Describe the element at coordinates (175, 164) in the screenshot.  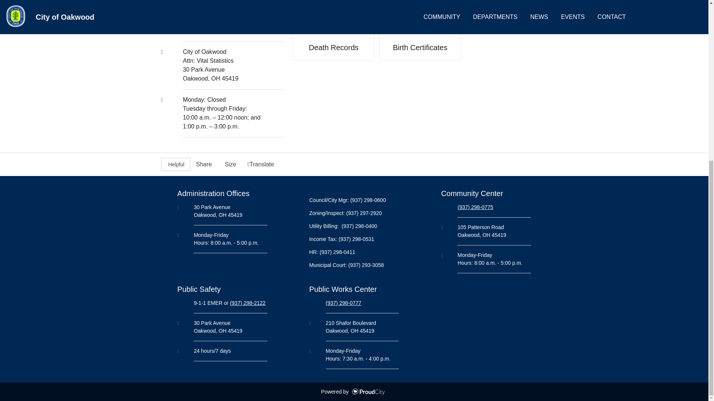
I see `Helpful` at that location.